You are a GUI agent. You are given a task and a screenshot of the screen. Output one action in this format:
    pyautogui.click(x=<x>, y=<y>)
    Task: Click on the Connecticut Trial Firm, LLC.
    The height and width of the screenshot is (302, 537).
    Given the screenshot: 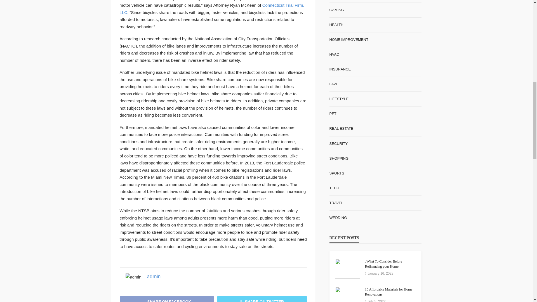 What is the action you would take?
    pyautogui.click(x=212, y=8)
    